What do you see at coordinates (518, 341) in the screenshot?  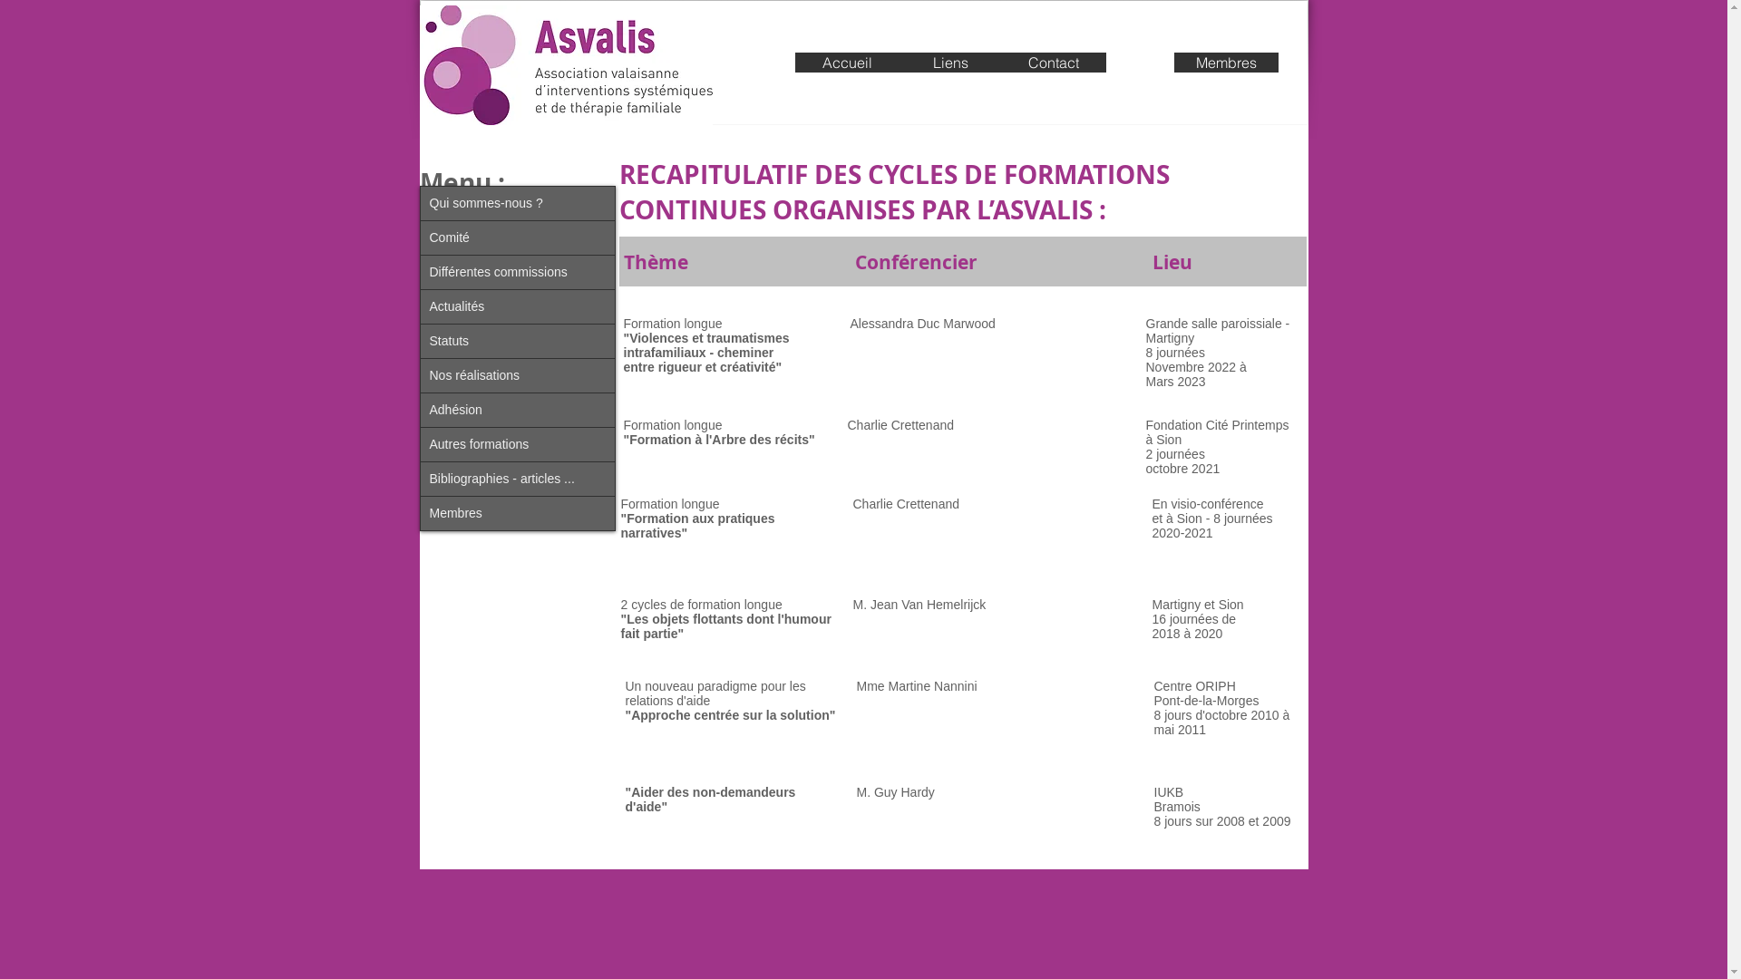 I see `Statuts` at bounding box center [518, 341].